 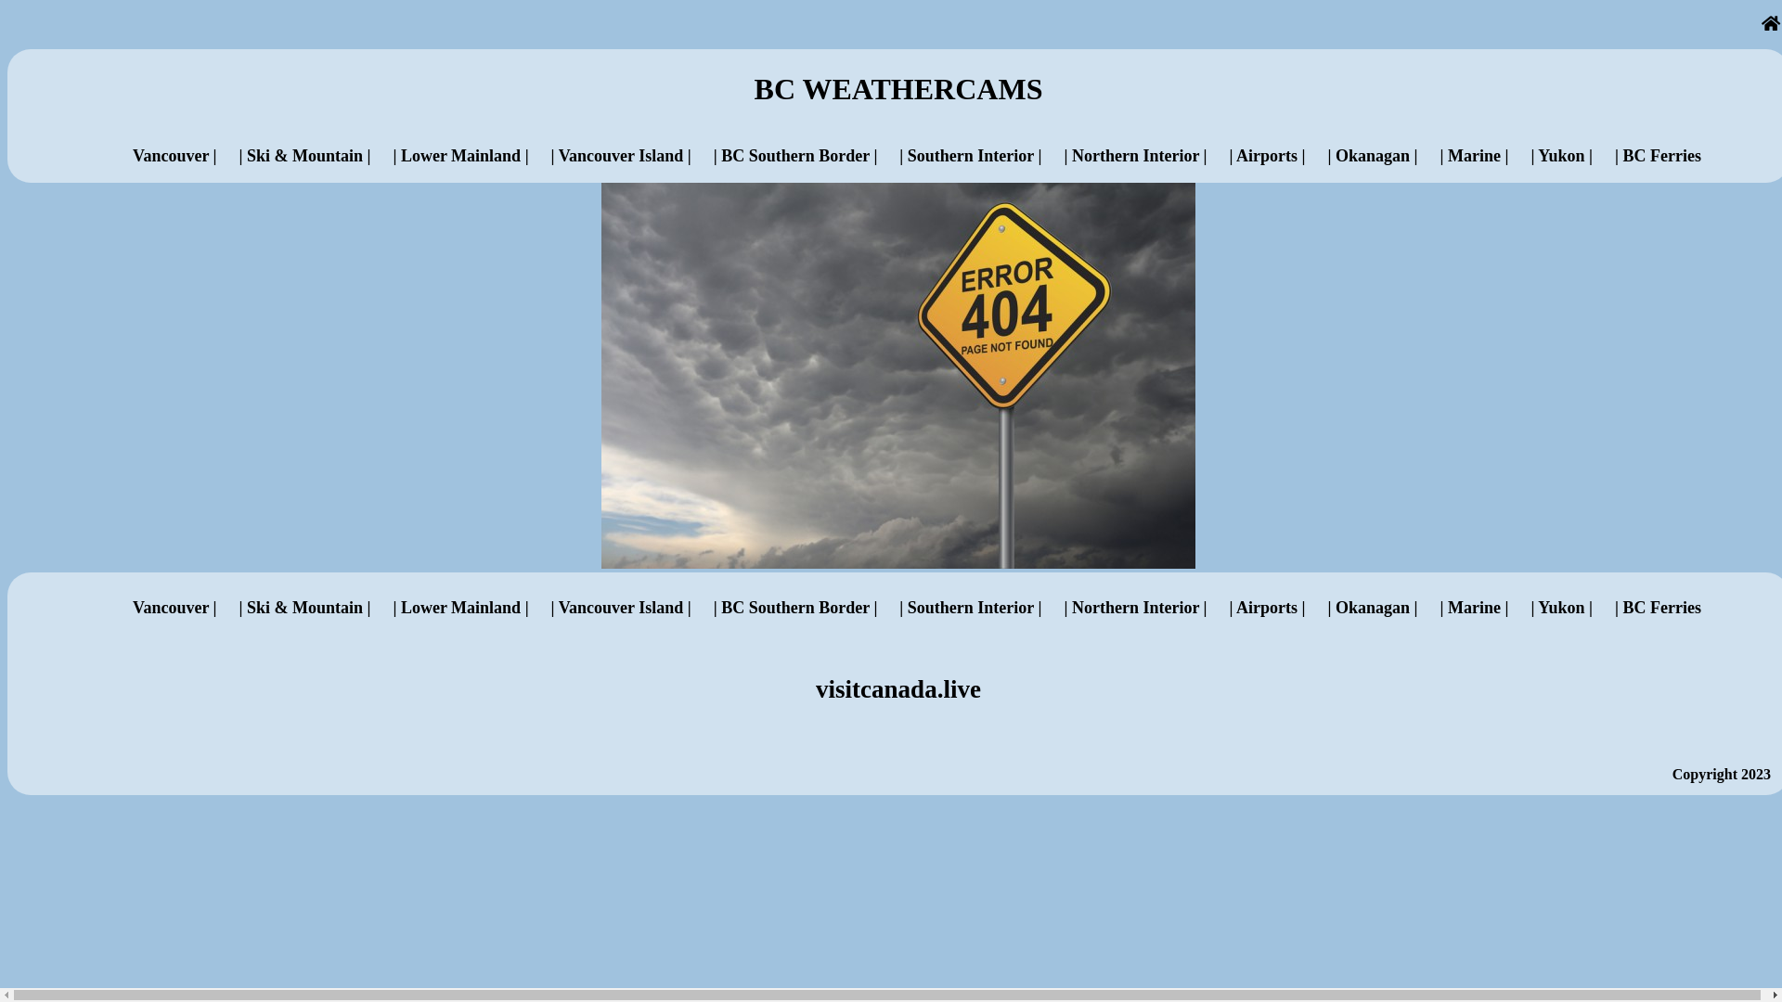 What do you see at coordinates (1658, 156) in the screenshot?
I see `| BC Ferries` at bounding box center [1658, 156].